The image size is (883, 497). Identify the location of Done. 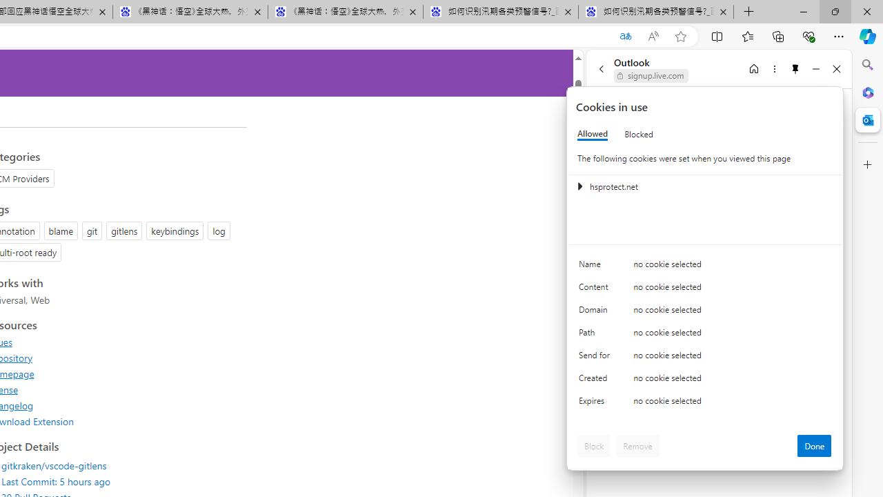
(814, 446).